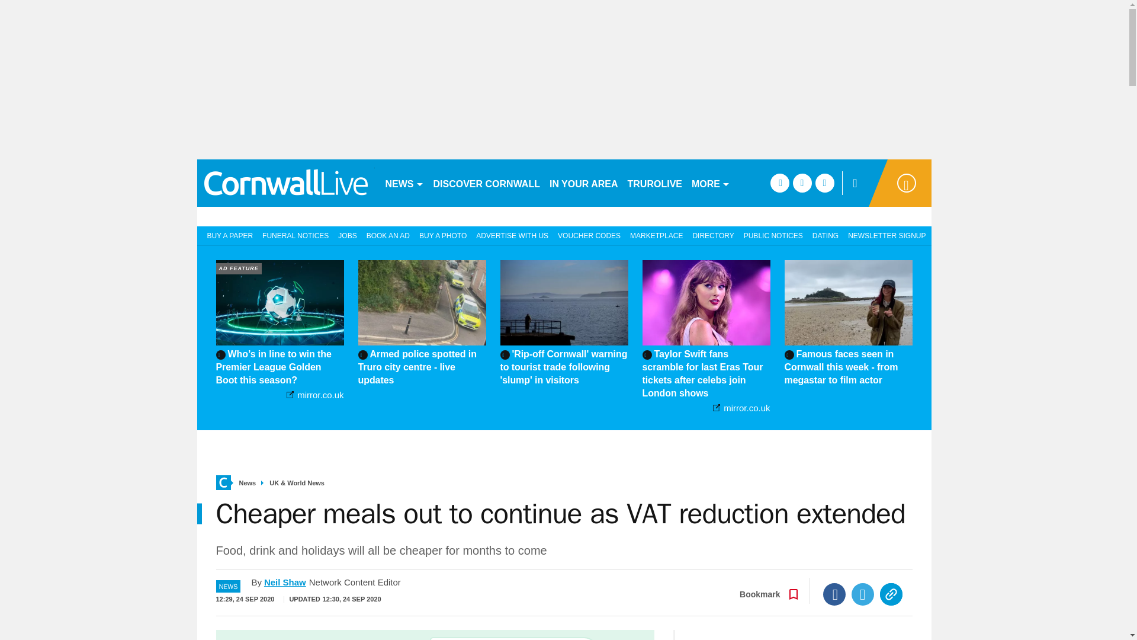 The image size is (1137, 640). Describe the element at coordinates (584, 183) in the screenshot. I see `IN YOUR AREA` at that location.